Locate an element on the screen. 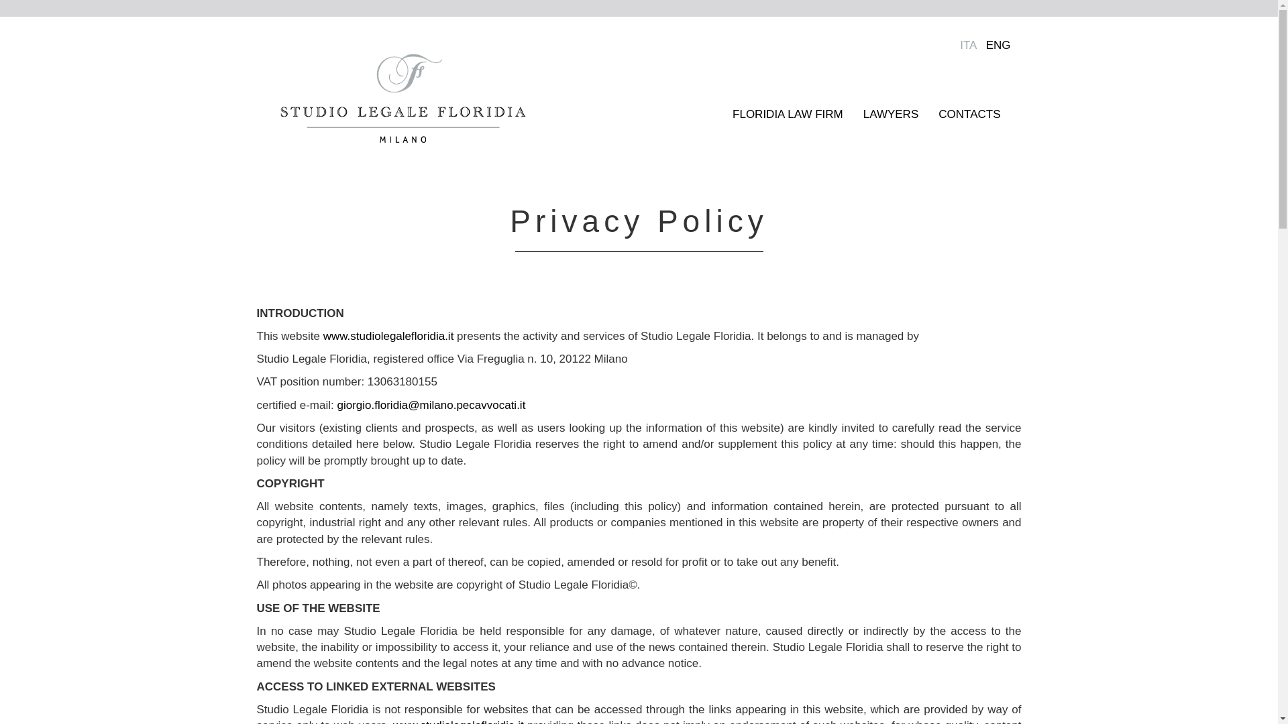 This screenshot has height=724, width=1288. ITA is located at coordinates (967, 45).